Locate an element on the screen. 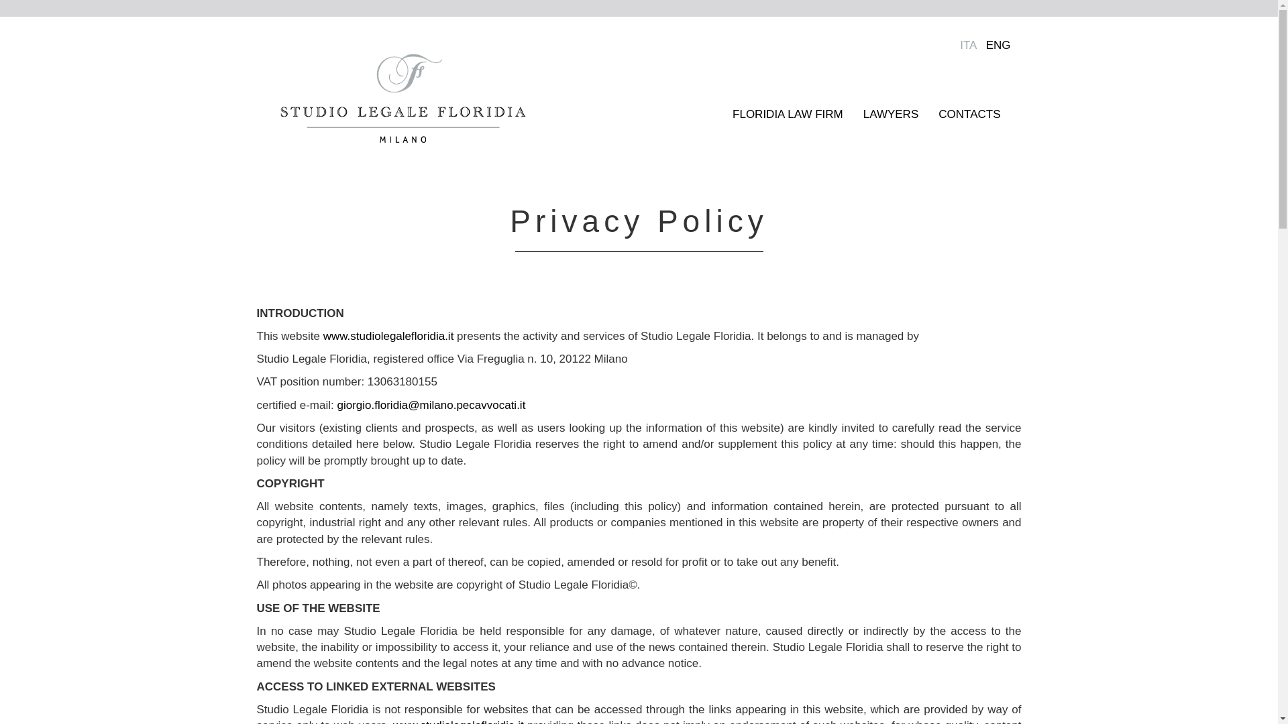 This screenshot has height=724, width=1288. ITA is located at coordinates (967, 45).